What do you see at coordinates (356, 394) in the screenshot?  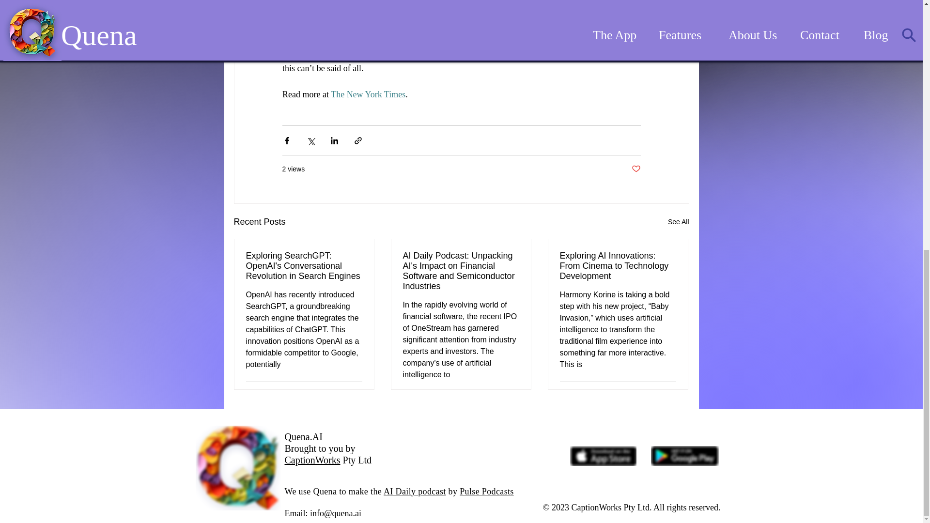 I see `Post not marked as liked` at bounding box center [356, 394].